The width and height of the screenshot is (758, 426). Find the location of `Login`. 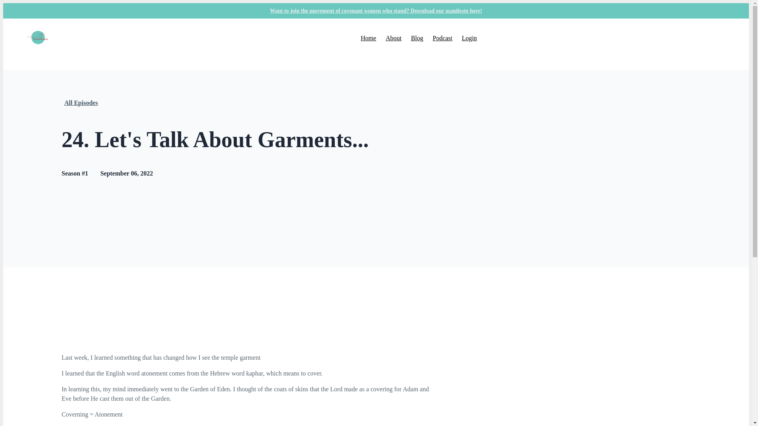

Login is located at coordinates (469, 38).